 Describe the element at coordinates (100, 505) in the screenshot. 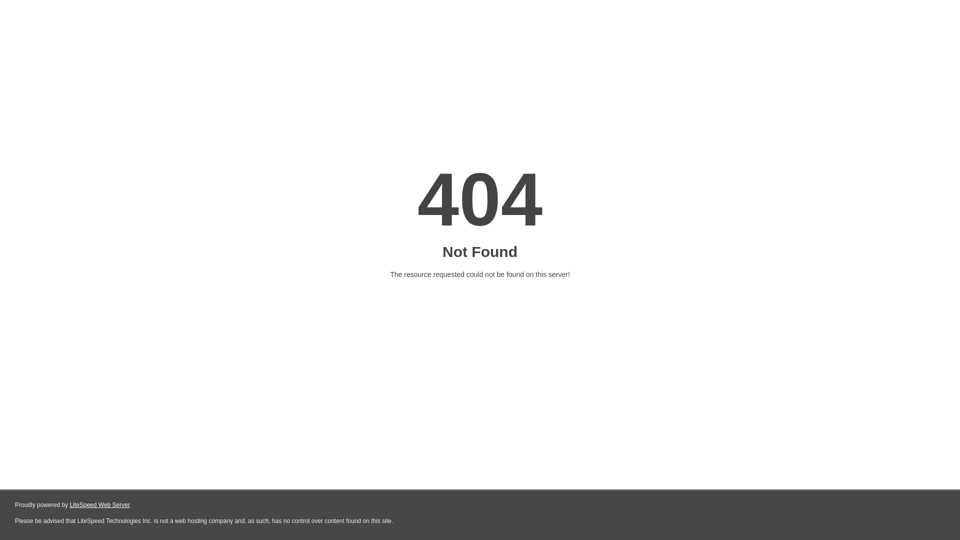

I see `LiteSpeed Web Server` at that location.